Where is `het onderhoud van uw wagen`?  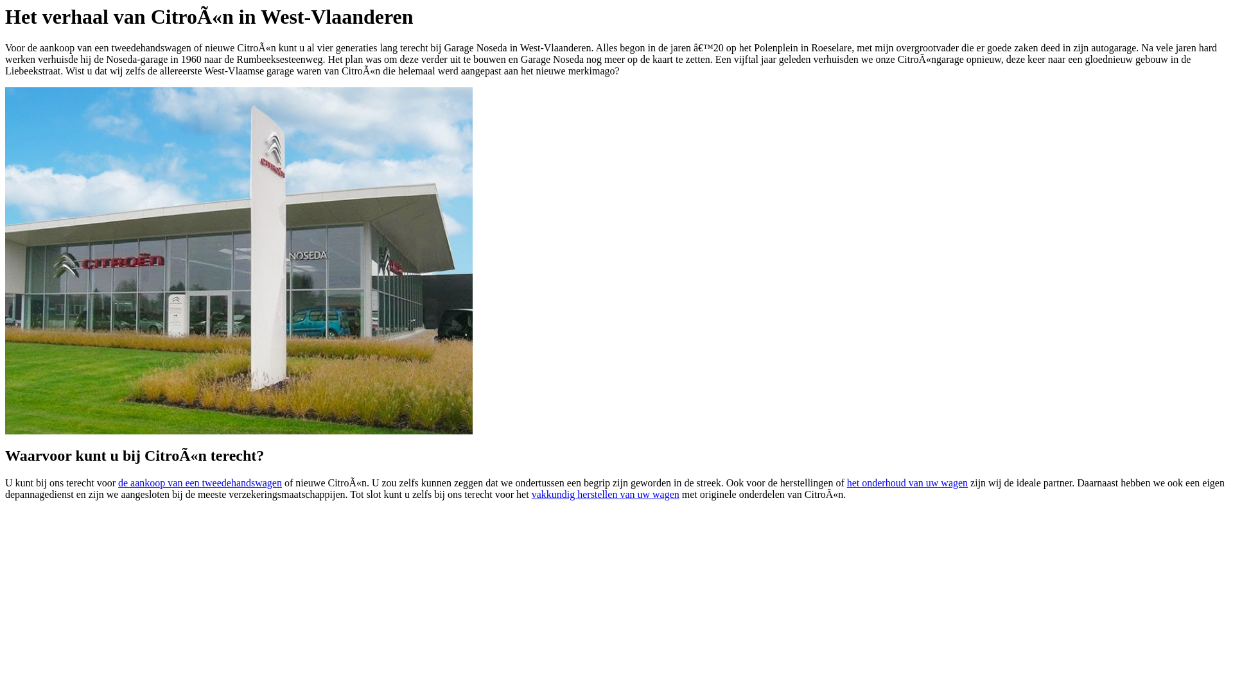
het onderhoud van uw wagen is located at coordinates (907, 483).